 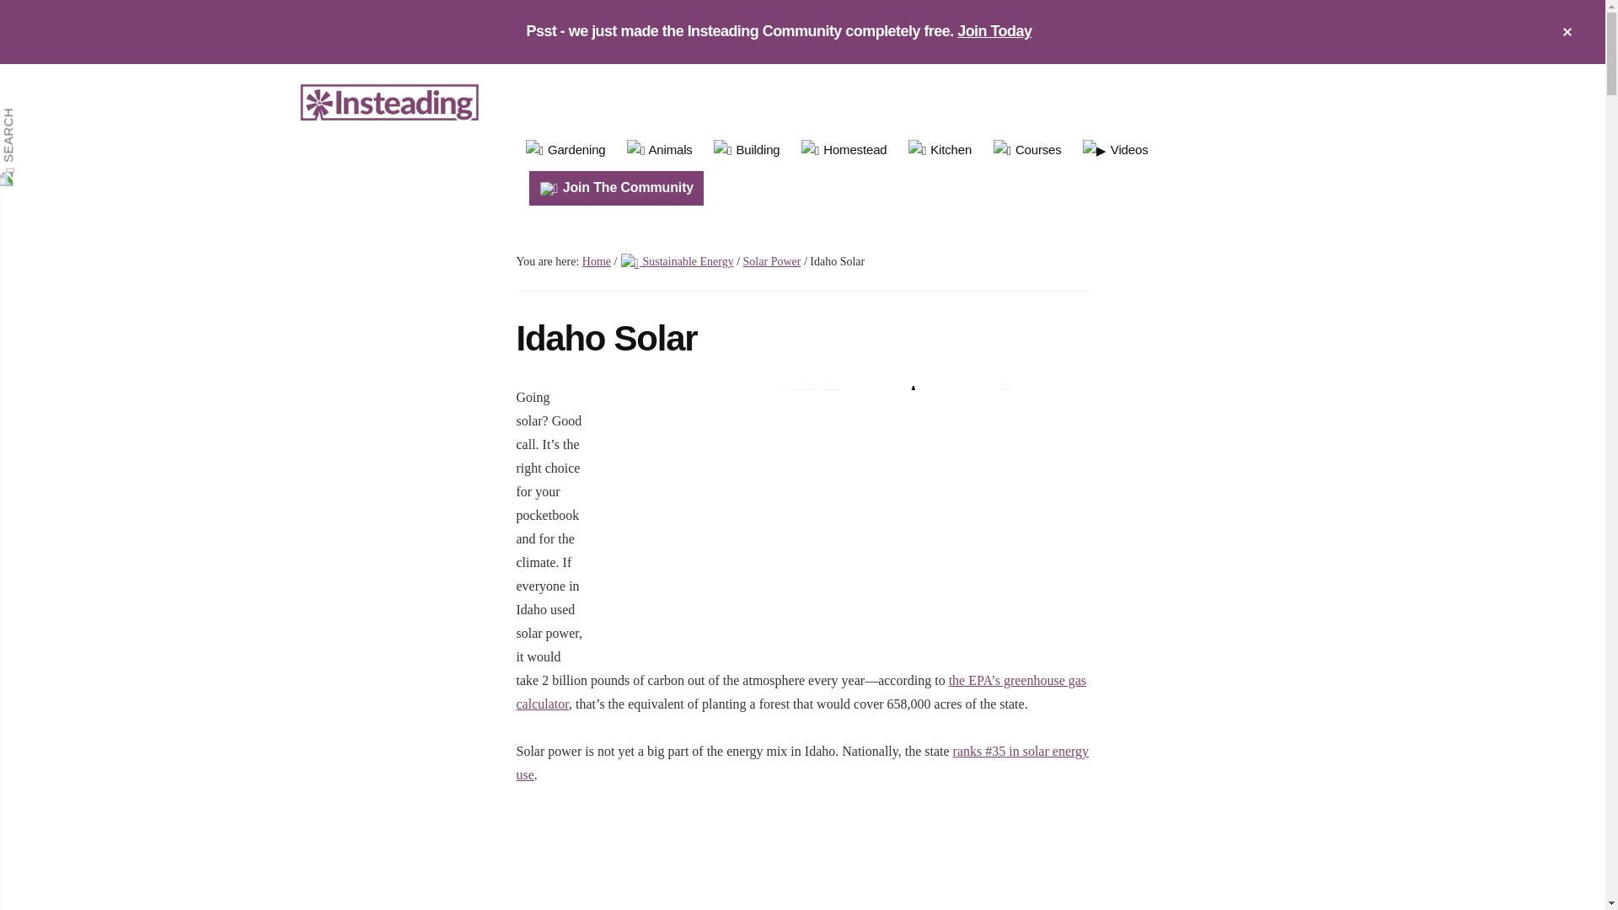 I want to click on Join Today, so click(x=994, y=31).